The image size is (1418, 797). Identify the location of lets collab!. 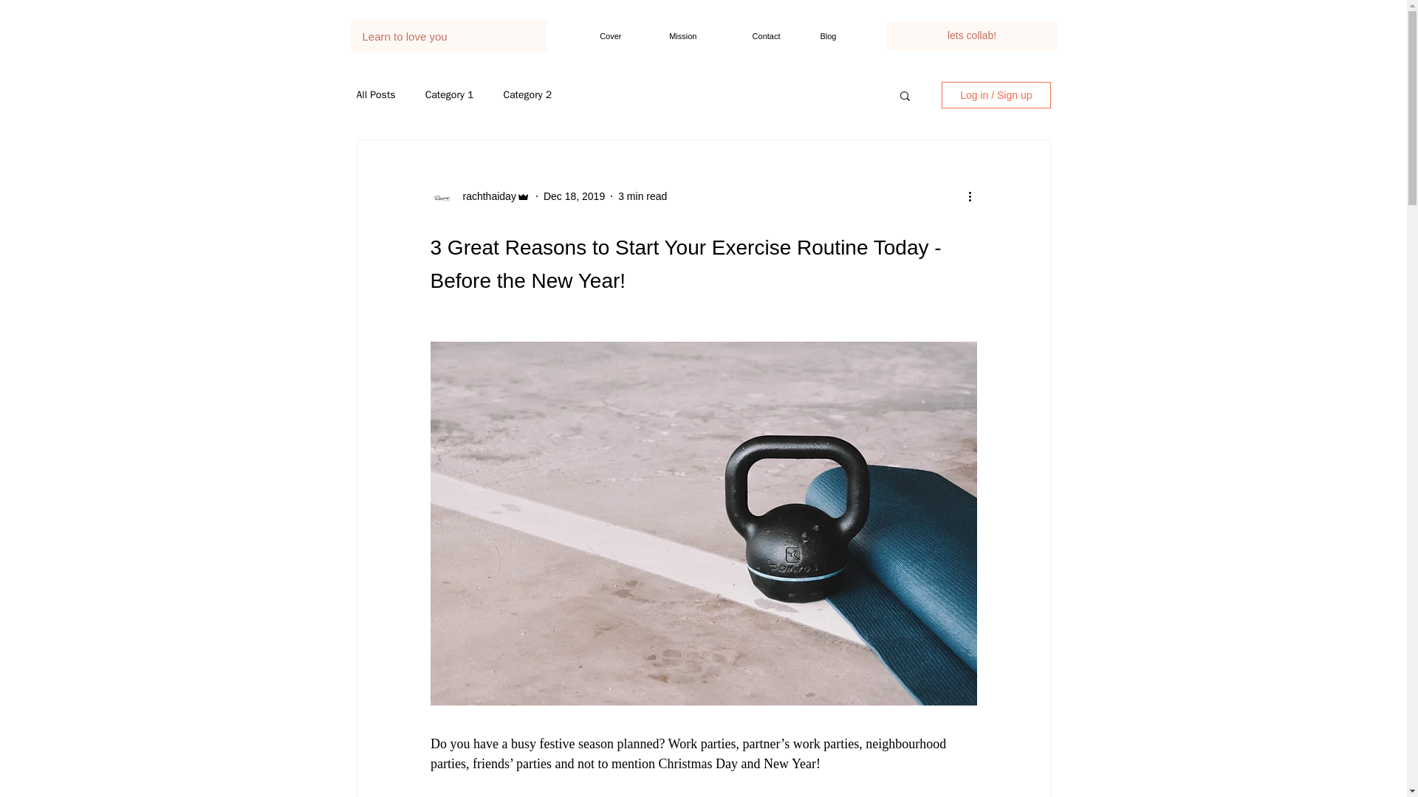
(972, 36).